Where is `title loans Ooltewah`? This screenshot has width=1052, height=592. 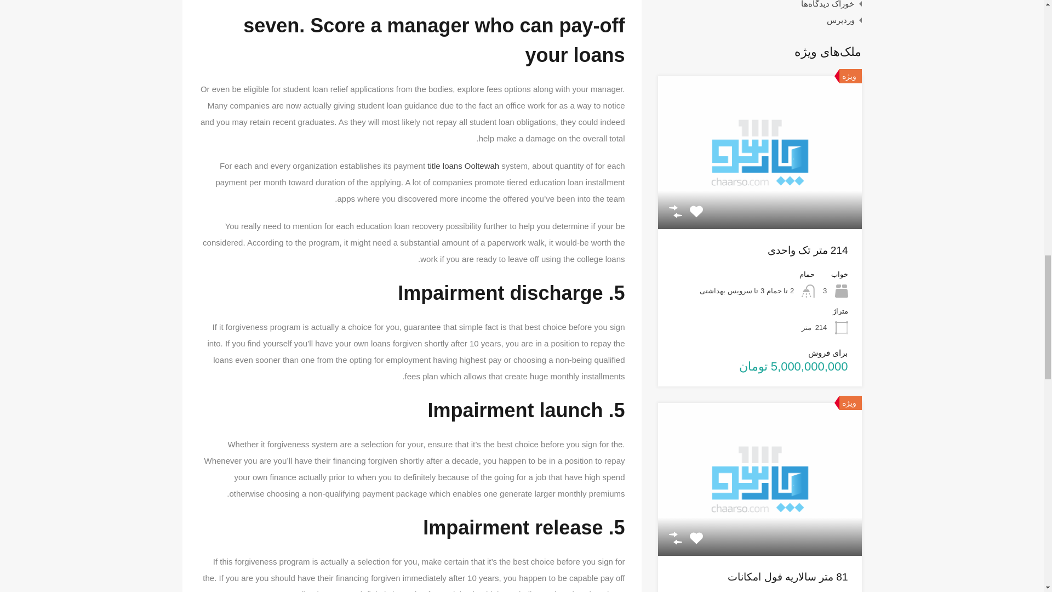
title loans Ooltewah is located at coordinates (462, 166).